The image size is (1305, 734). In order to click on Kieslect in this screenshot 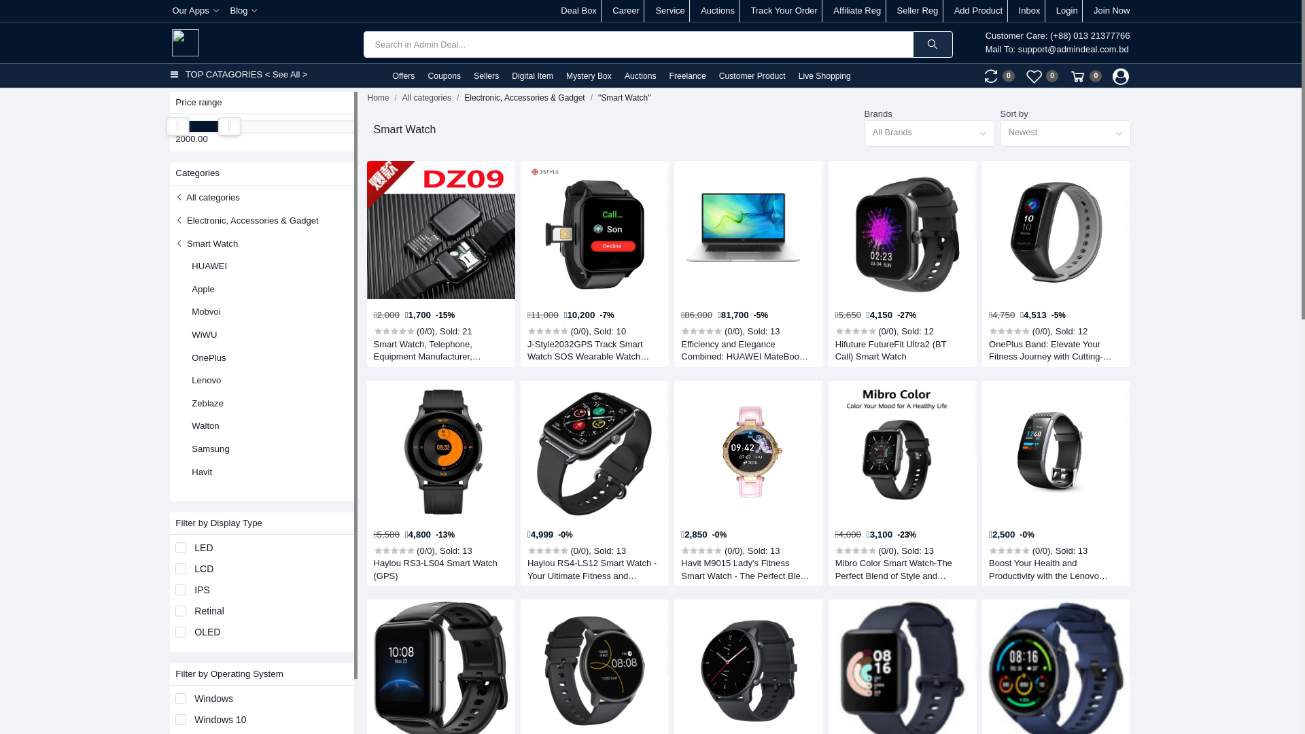, I will do `click(207, 540)`.